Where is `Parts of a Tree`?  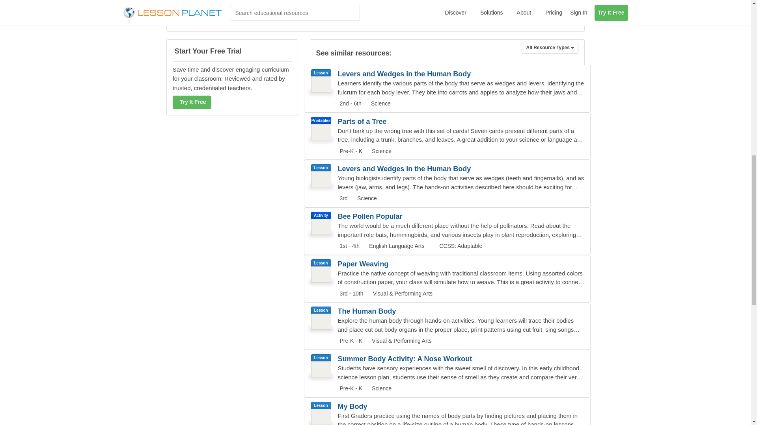 Parts of a Tree is located at coordinates (406, 121).